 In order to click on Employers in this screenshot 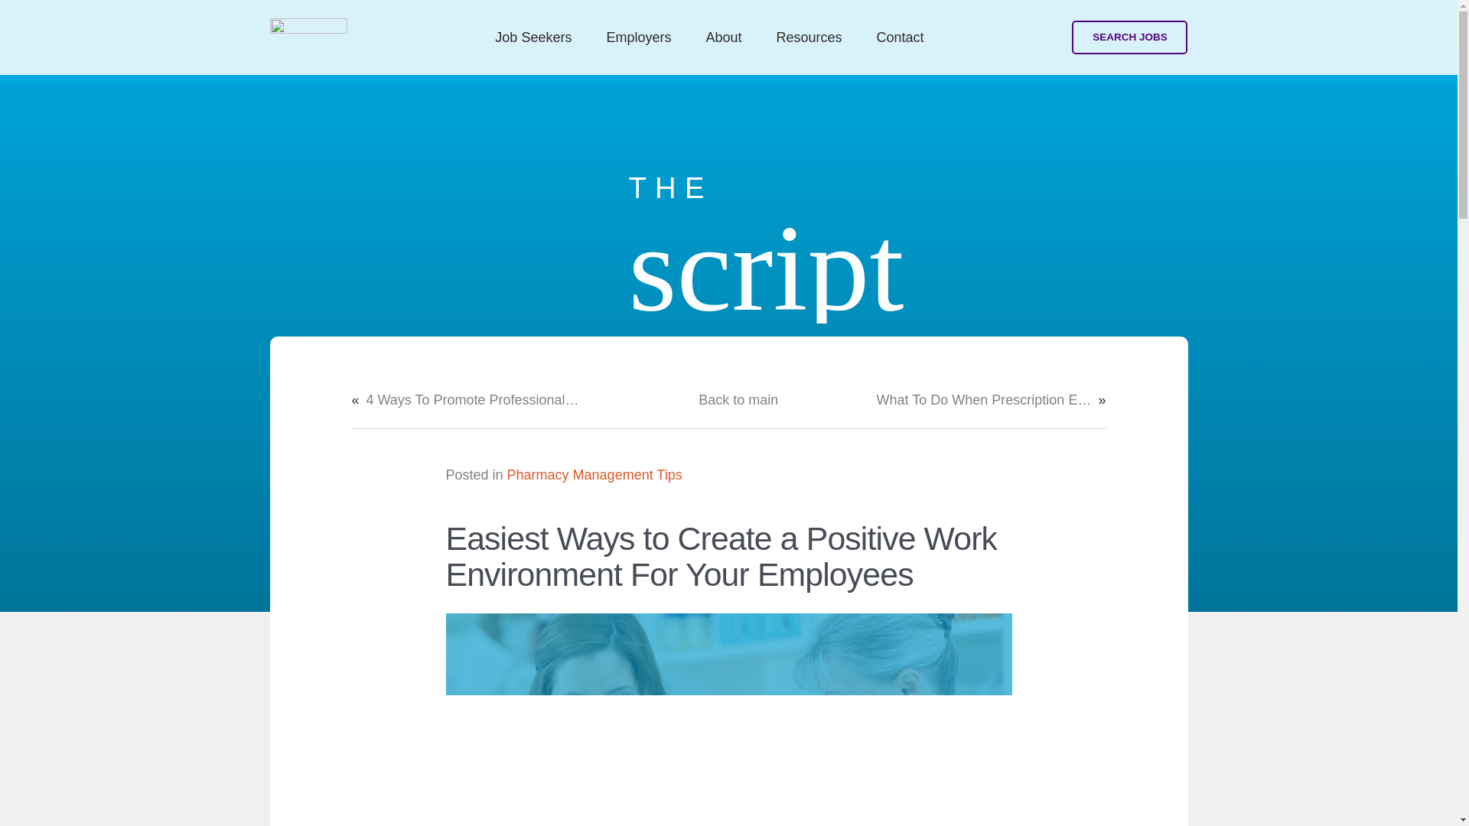, I will do `click(638, 37)`.